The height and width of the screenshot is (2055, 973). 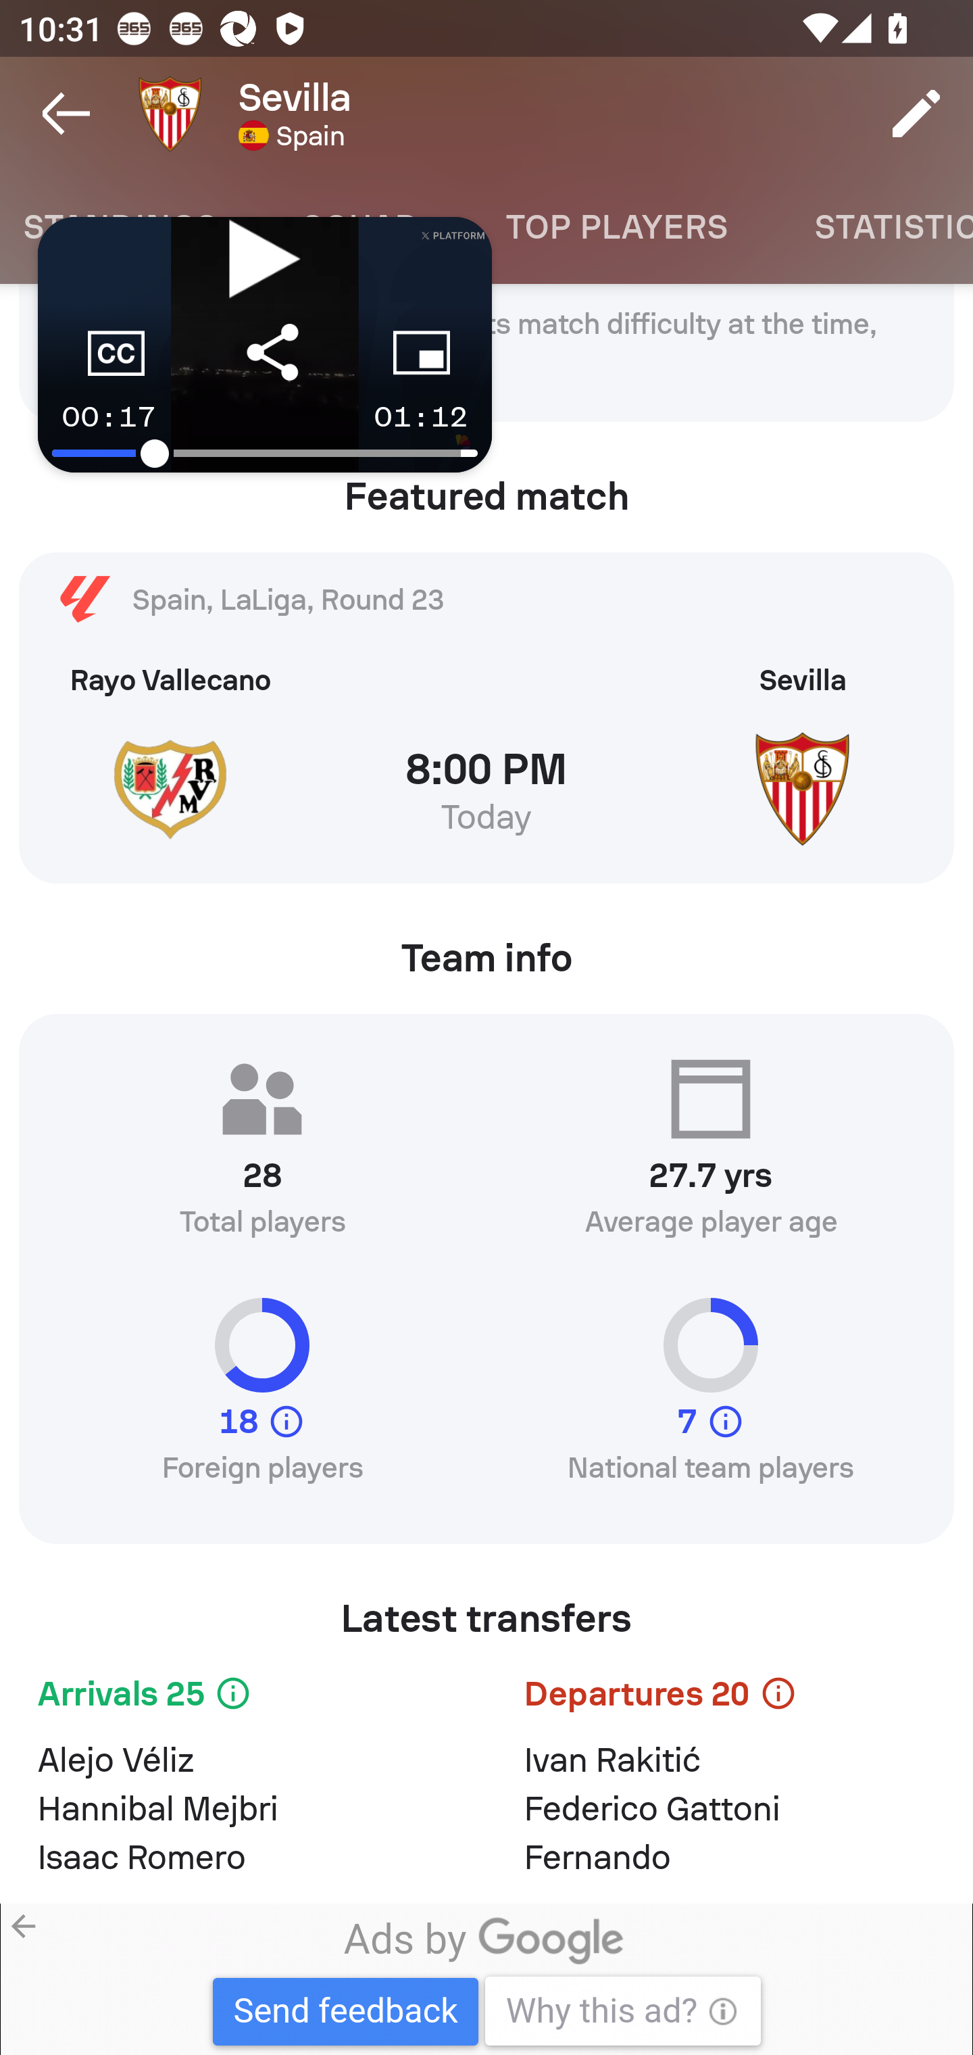 What do you see at coordinates (262, 1401) in the screenshot?
I see `18 Foreign players` at bounding box center [262, 1401].